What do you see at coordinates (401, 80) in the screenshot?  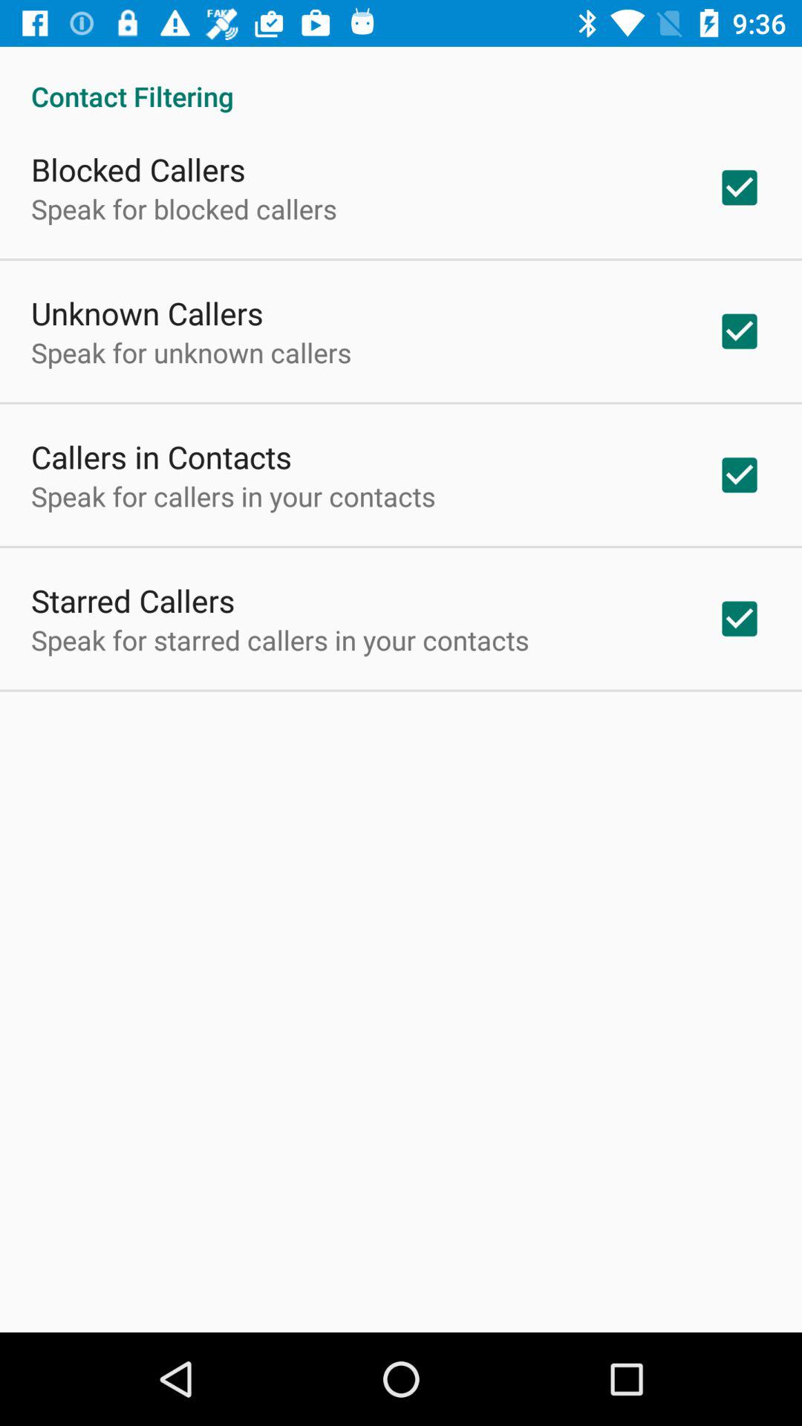 I see `scroll until the contact filtering item` at bounding box center [401, 80].